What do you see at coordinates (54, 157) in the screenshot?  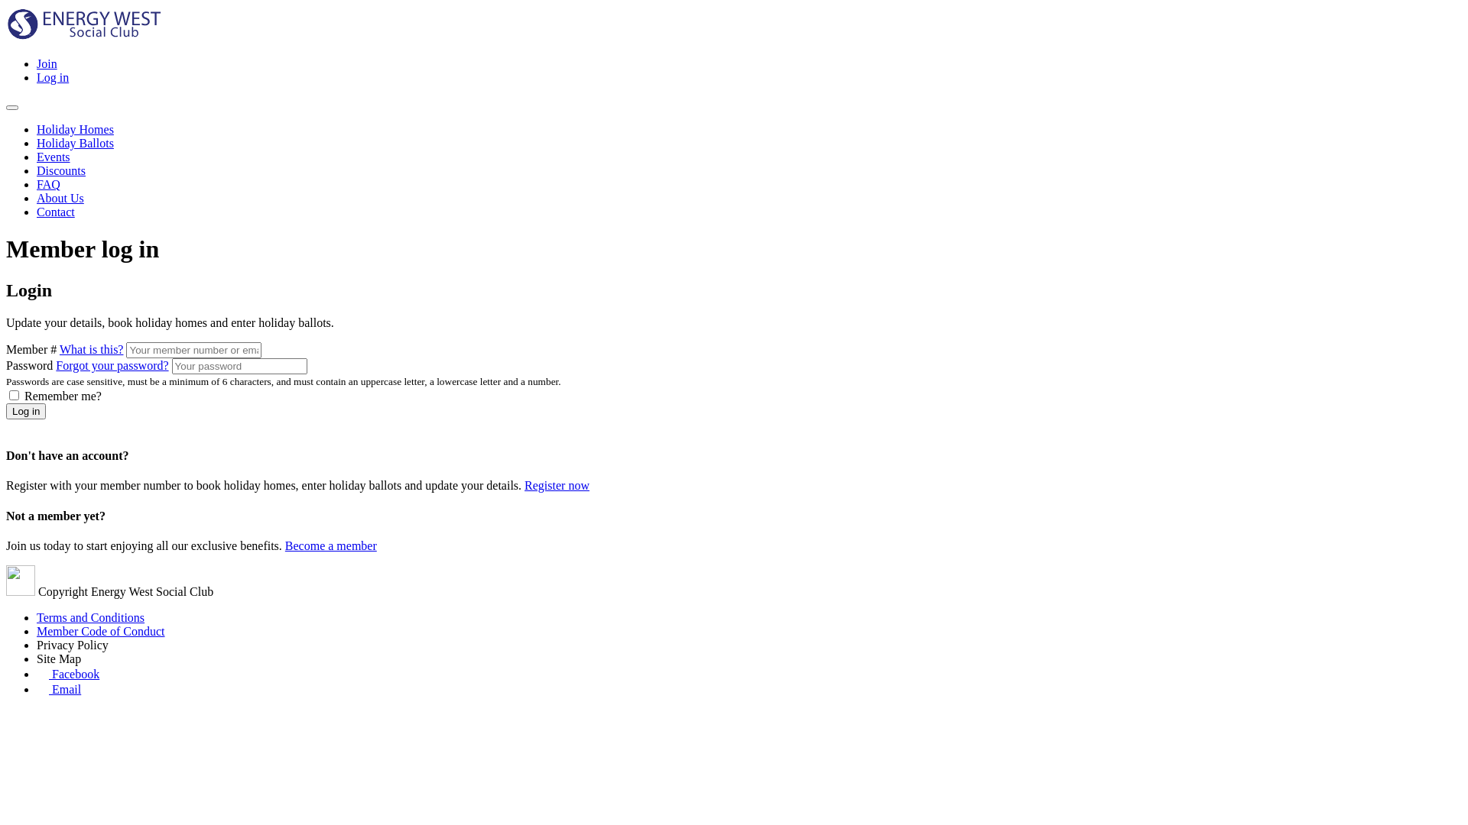 I see `Events` at bounding box center [54, 157].